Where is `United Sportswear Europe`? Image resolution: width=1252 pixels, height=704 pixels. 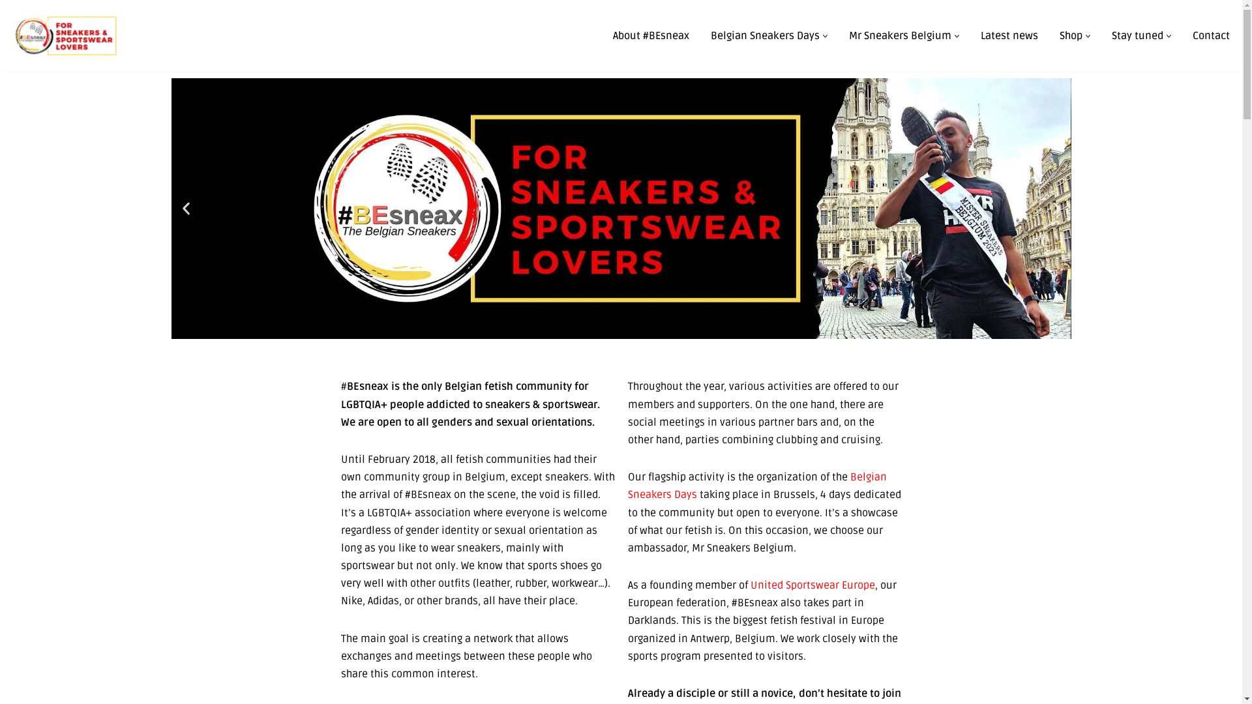
United Sportswear Europe is located at coordinates (812, 585).